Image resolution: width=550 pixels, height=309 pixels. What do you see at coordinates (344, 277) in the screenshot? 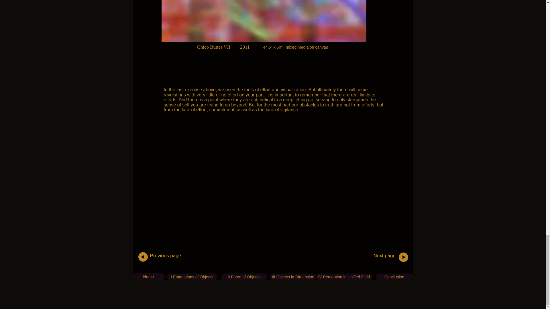
I see `IV Perception in Unified Field` at bounding box center [344, 277].